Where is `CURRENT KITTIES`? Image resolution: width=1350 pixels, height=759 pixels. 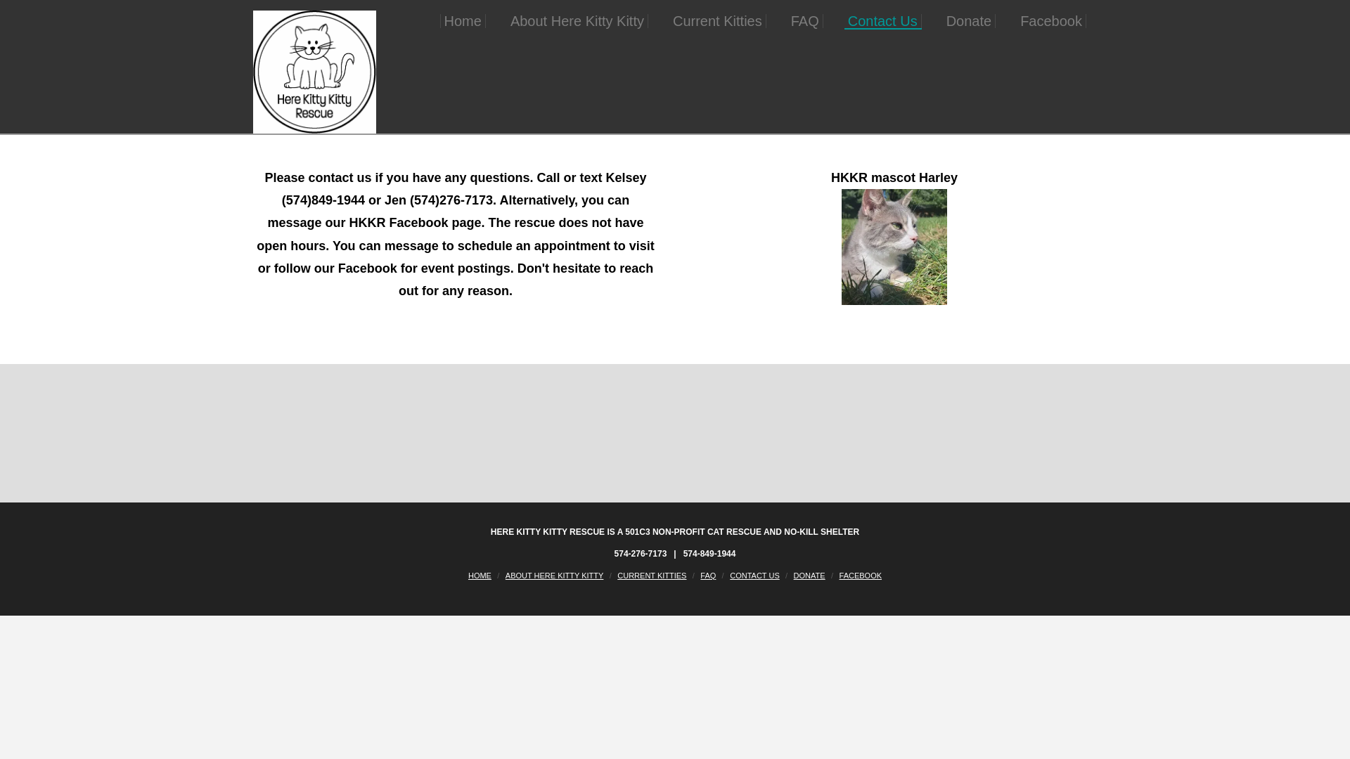
CURRENT KITTIES is located at coordinates (651, 576).